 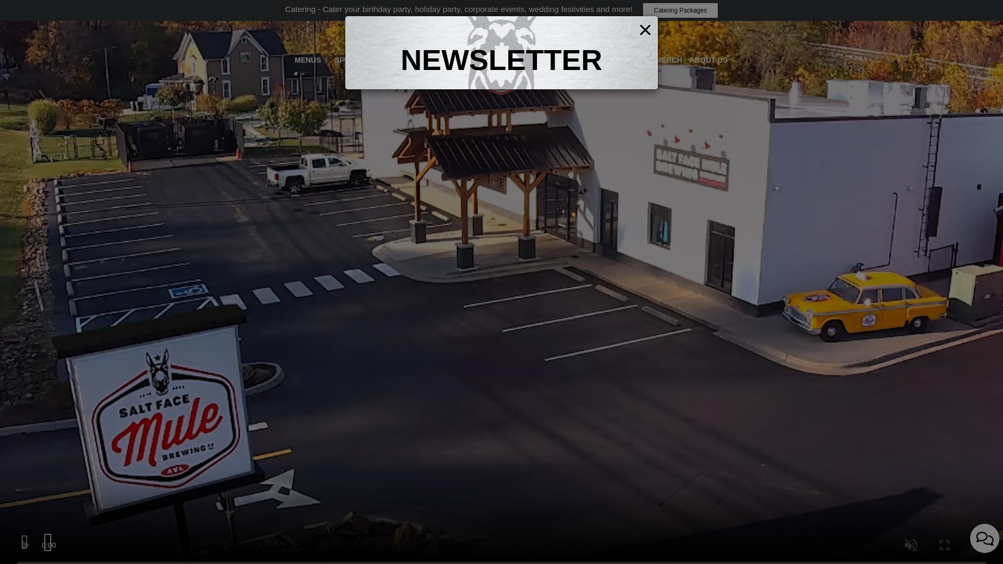 What do you see at coordinates (353, 60) in the screenshot?
I see `SPECIALS` at bounding box center [353, 60].